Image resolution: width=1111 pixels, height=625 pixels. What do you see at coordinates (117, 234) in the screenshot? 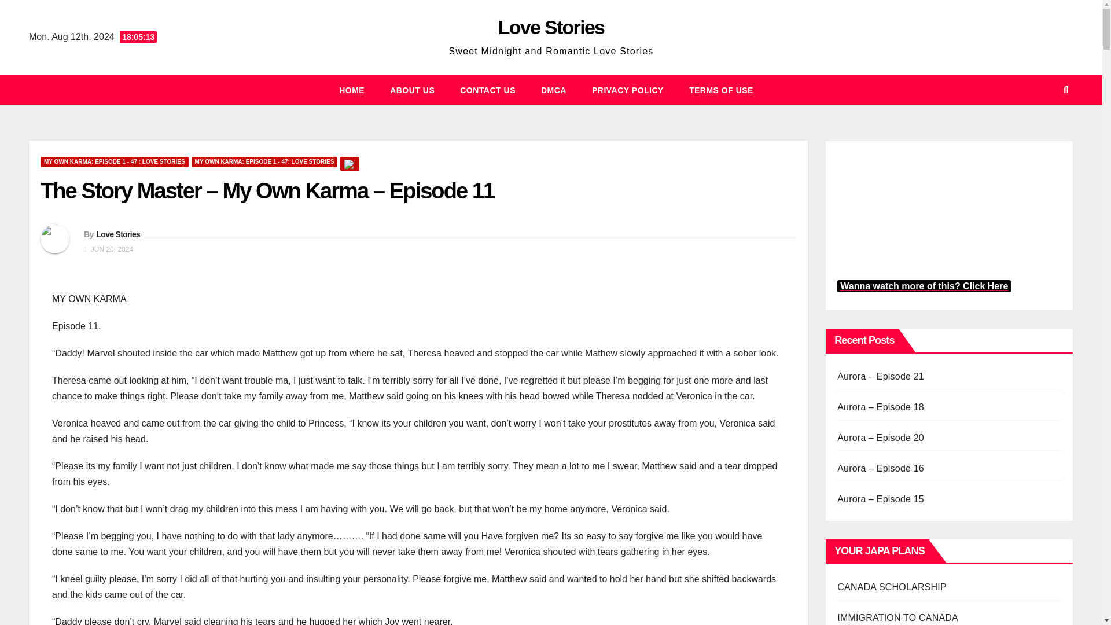
I see `Love Stories` at bounding box center [117, 234].